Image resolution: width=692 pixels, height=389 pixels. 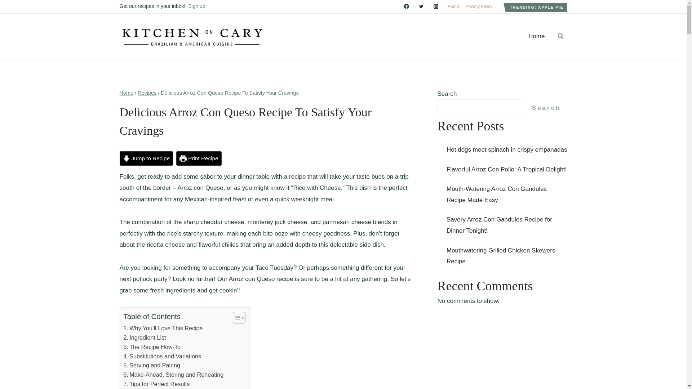 I want to click on Ingredient List, so click(x=144, y=338).